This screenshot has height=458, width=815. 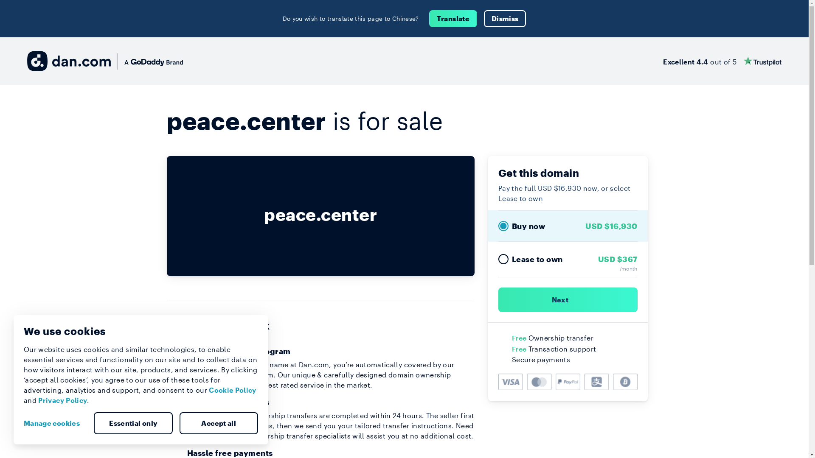 What do you see at coordinates (722, 61) in the screenshot?
I see `Excellent 4.4 out of 5` at bounding box center [722, 61].